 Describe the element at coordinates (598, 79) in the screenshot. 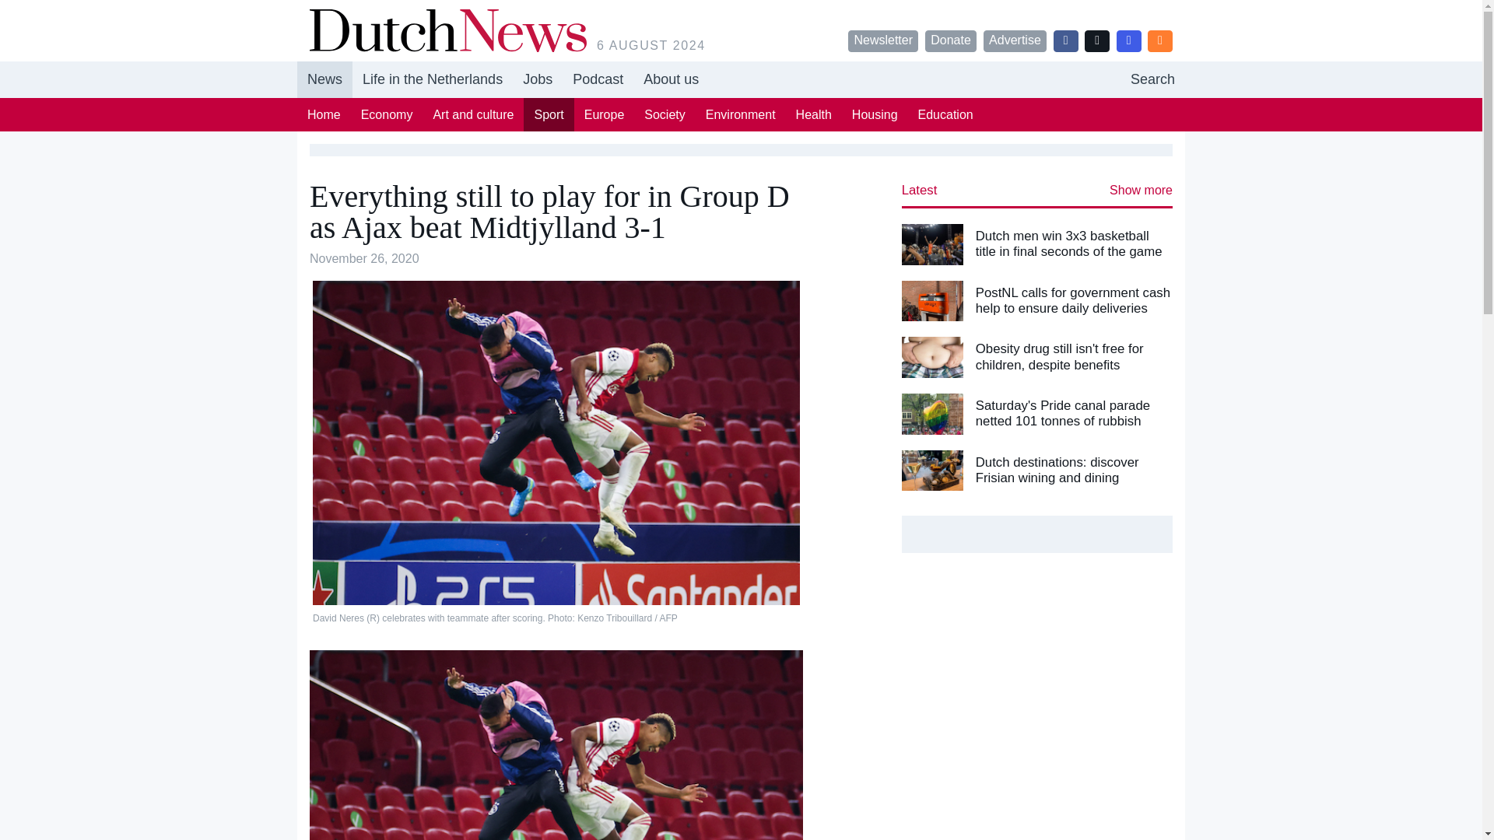

I see `News` at that location.